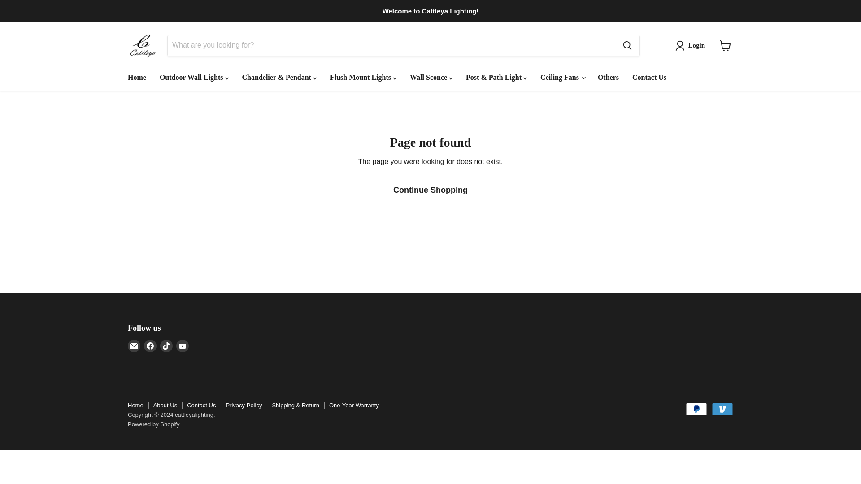 The image size is (861, 484). What do you see at coordinates (166, 346) in the screenshot?
I see `TikTok` at bounding box center [166, 346].